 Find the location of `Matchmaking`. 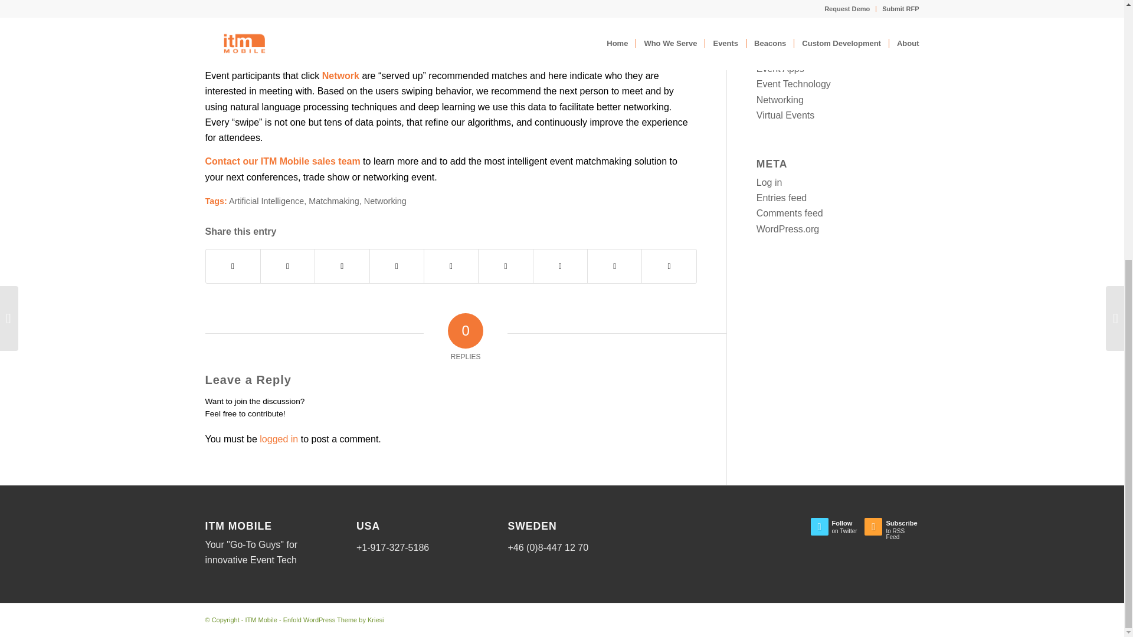

Matchmaking is located at coordinates (333, 201).